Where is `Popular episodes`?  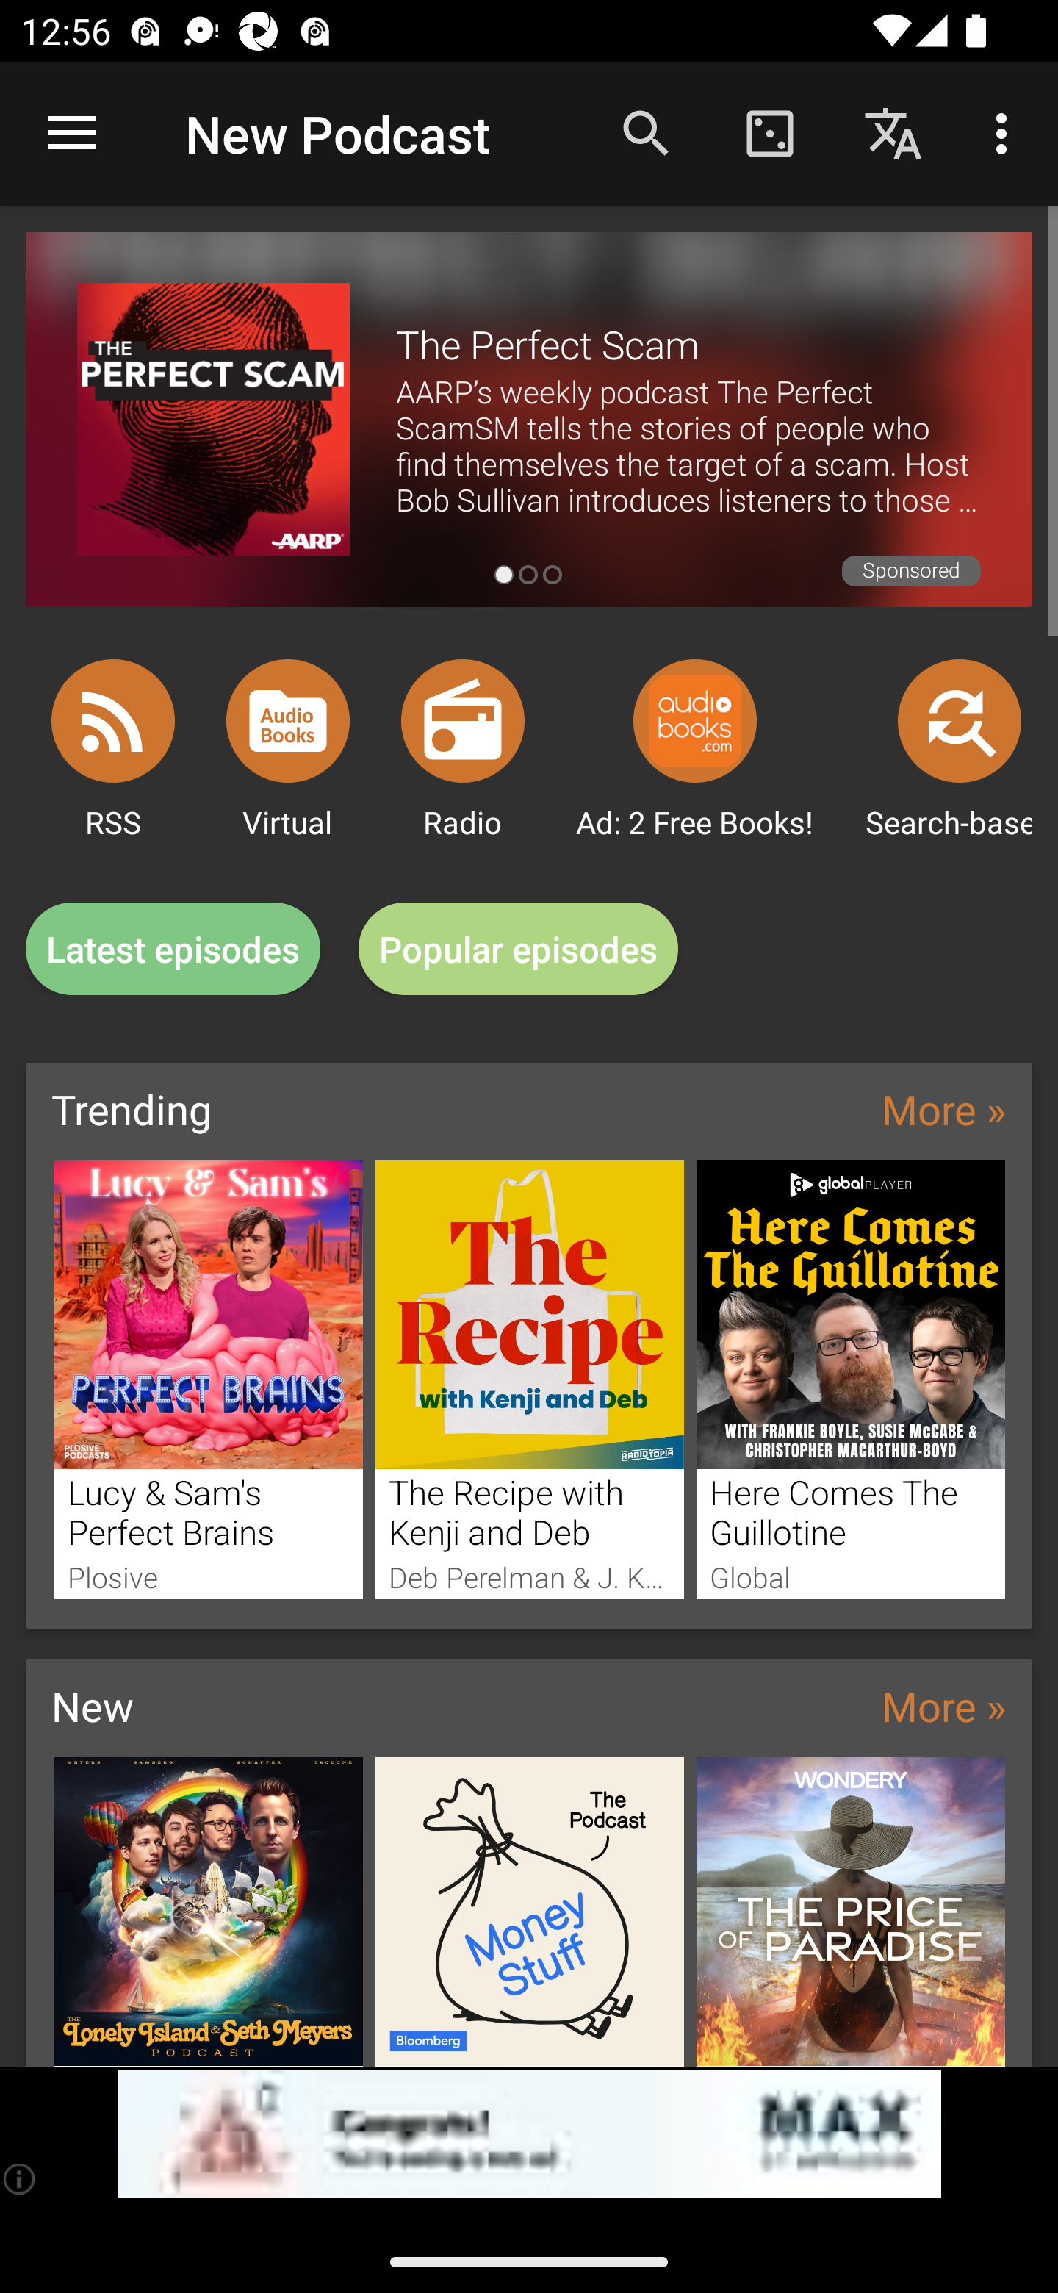
Popular episodes is located at coordinates (519, 950).